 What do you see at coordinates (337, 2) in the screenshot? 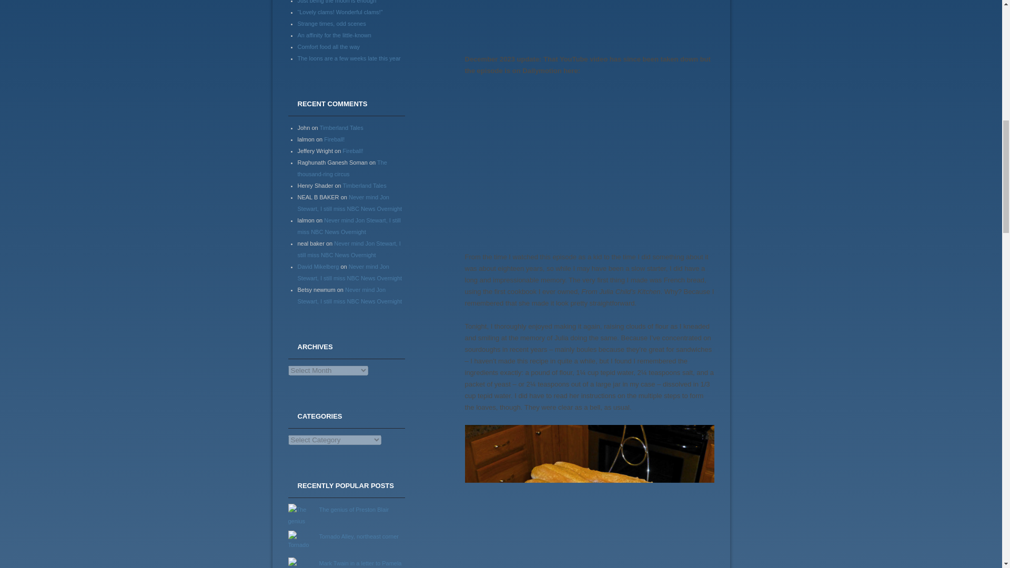
I see `Just being the moon is enough` at bounding box center [337, 2].